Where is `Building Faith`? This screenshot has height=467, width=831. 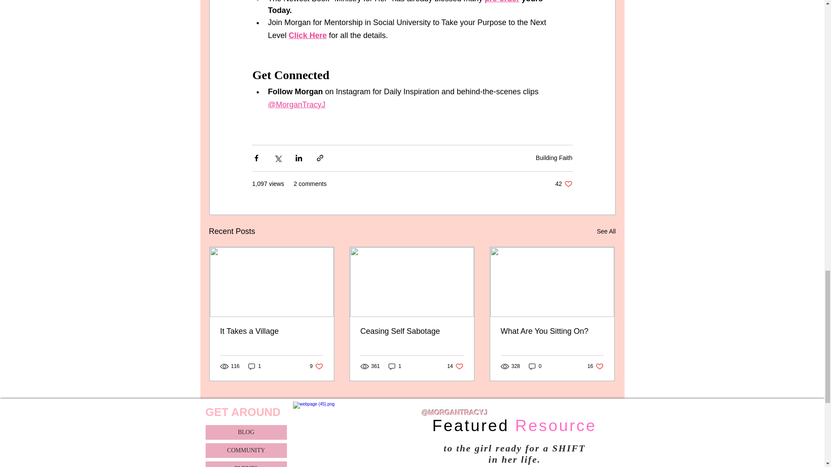 Building Faith is located at coordinates (307, 35).